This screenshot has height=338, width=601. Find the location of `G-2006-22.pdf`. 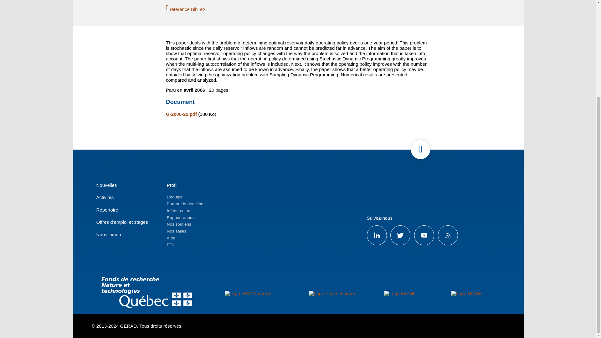

G-2006-22.pdf is located at coordinates (181, 114).